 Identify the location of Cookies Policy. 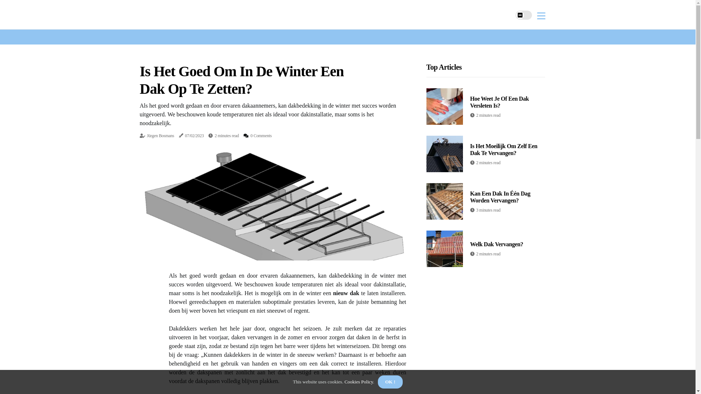
(358, 382).